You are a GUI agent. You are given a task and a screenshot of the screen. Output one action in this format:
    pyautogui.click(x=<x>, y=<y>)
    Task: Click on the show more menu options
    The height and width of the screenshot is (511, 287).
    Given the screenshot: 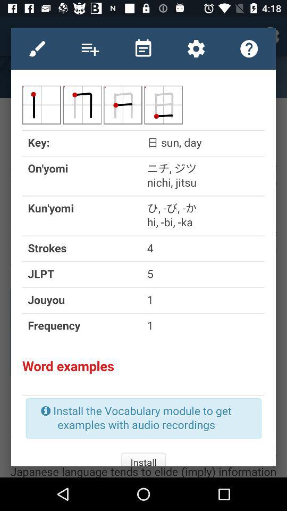 What is the action you would take?
    pyautogui.click(x=90, y=48)
    